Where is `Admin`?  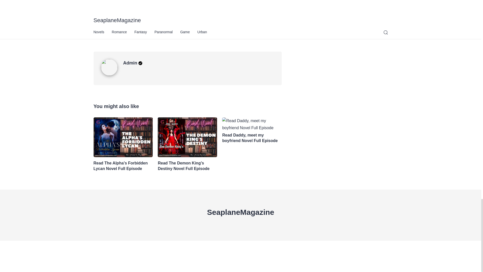 Admin is located at coordinates (133, 63).